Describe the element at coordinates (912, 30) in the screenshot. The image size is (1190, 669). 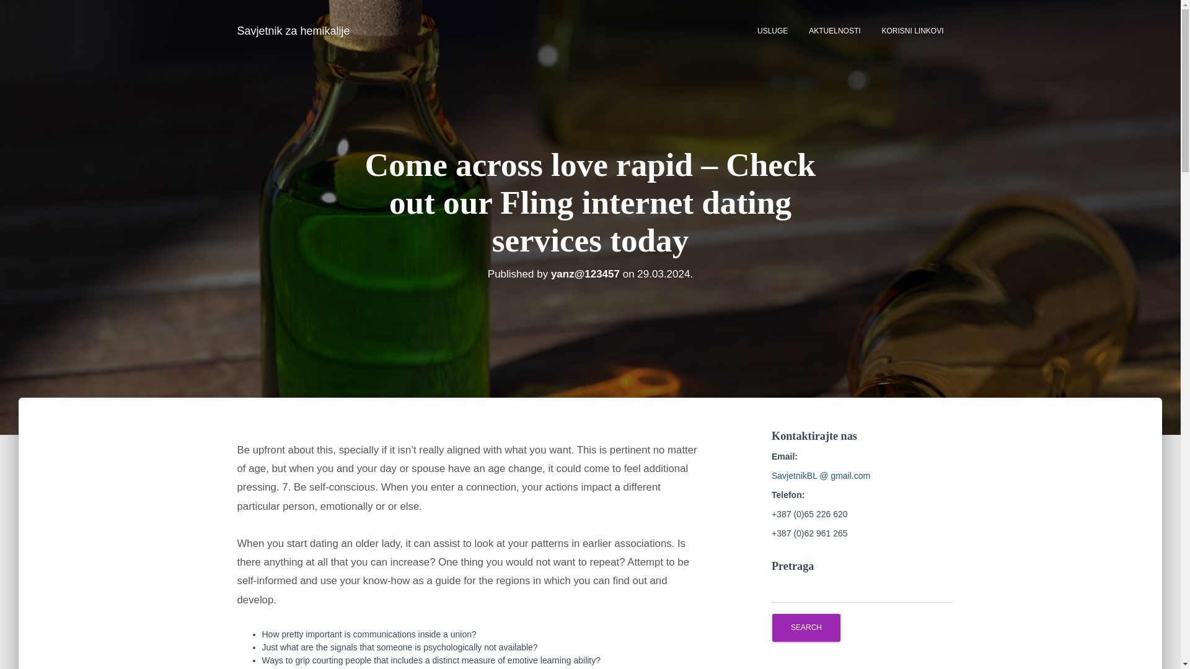
I see `Korisni linkovi` at that location.